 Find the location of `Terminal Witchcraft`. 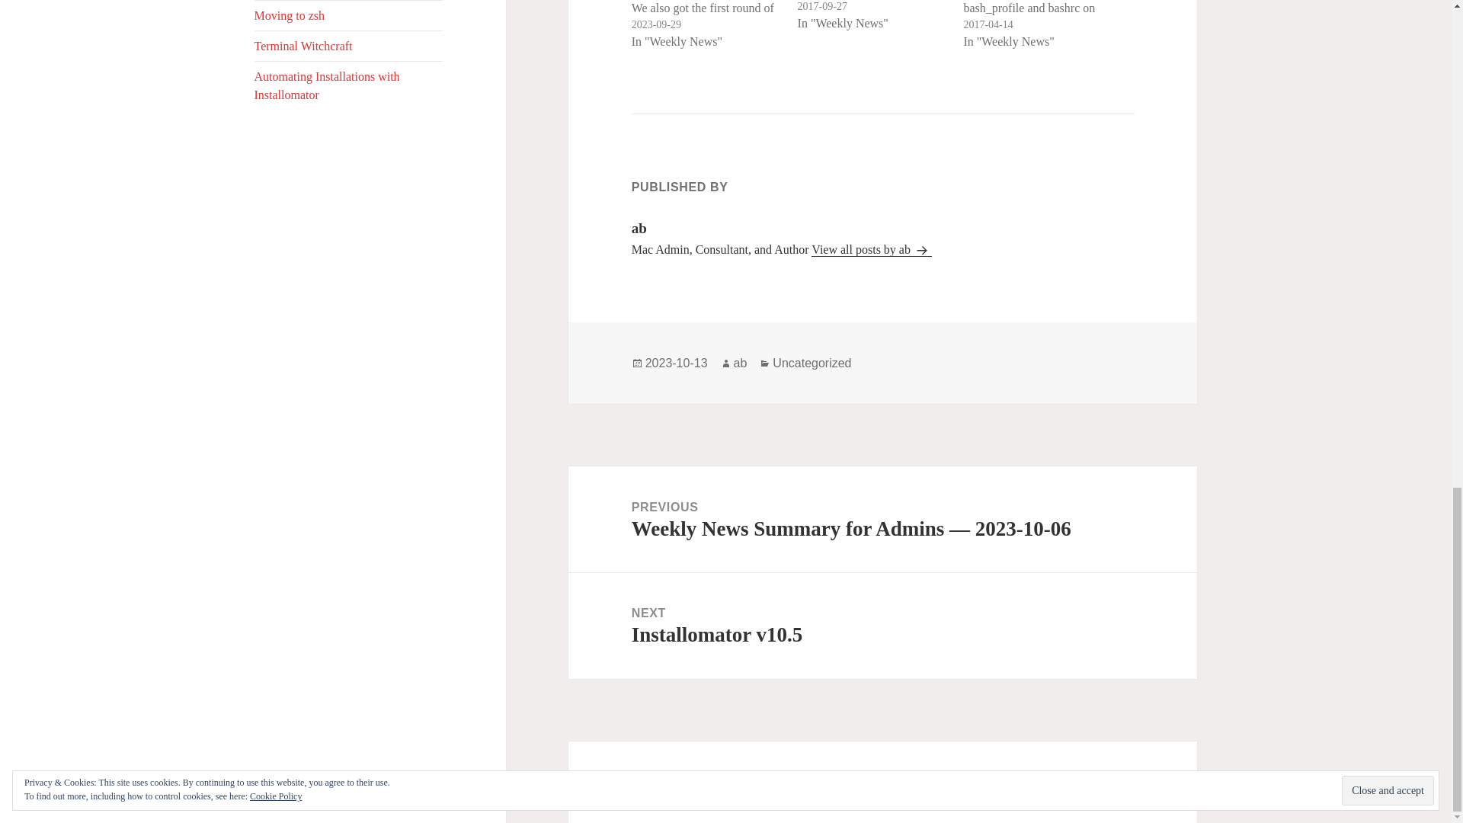

Terminal Witchcraft is located at coordinates (303, 46).